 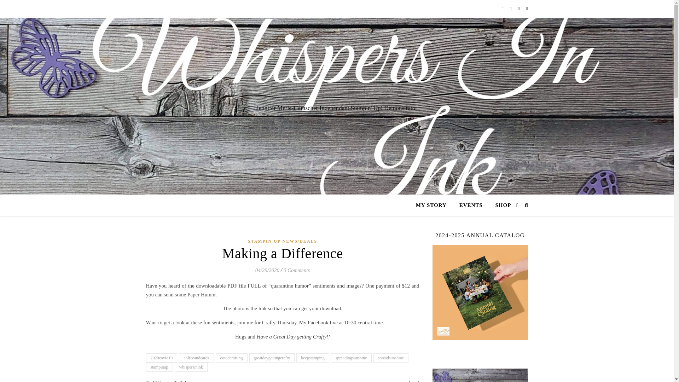 I want to click on spreadingsunshine, so click(x=351, y=358).